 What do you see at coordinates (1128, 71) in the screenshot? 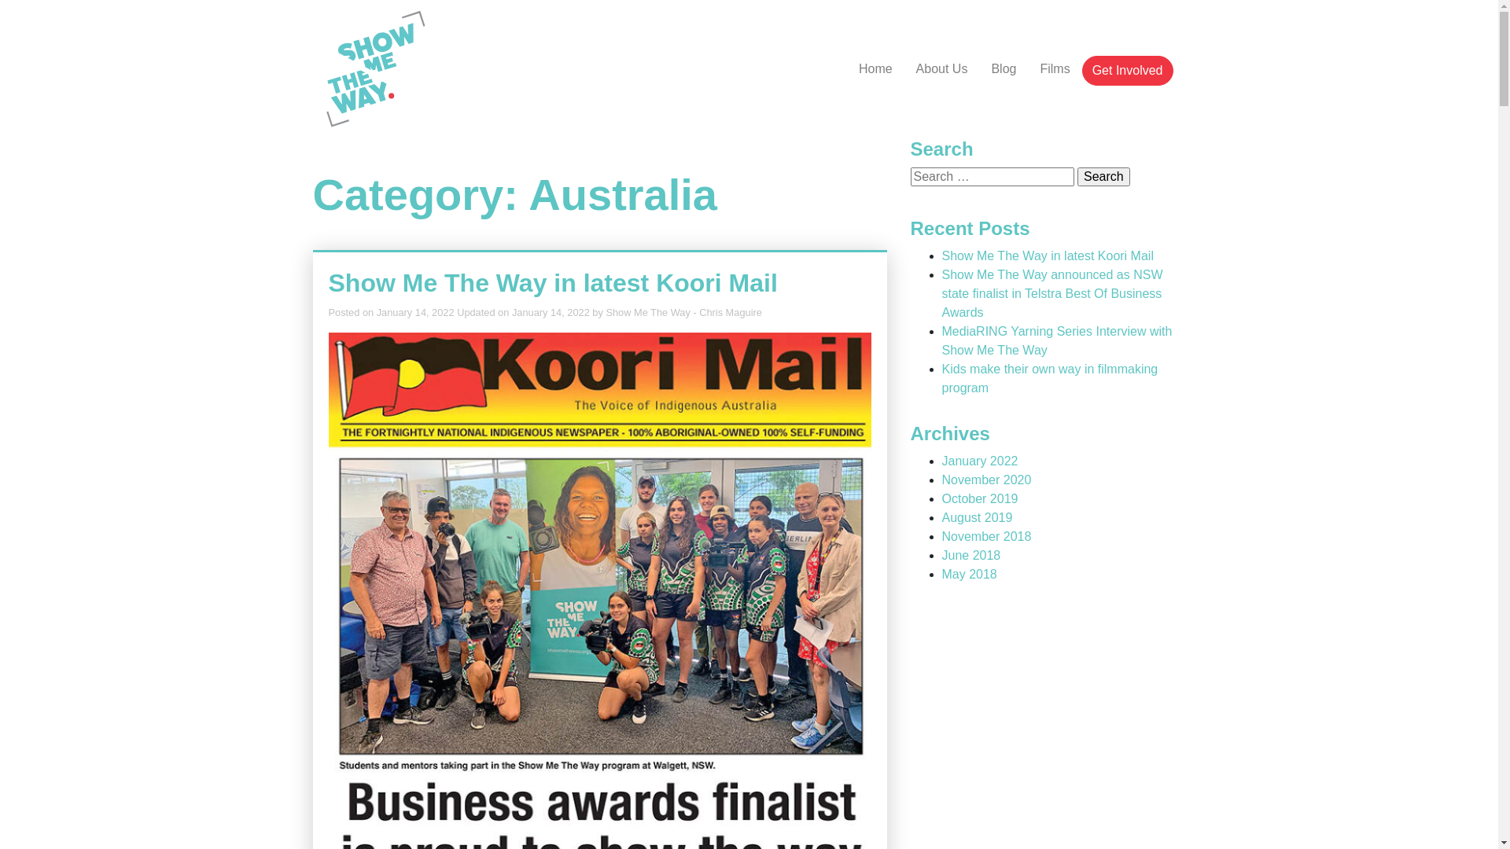
I see `Get Involved` at bounding box center [1128, 71].